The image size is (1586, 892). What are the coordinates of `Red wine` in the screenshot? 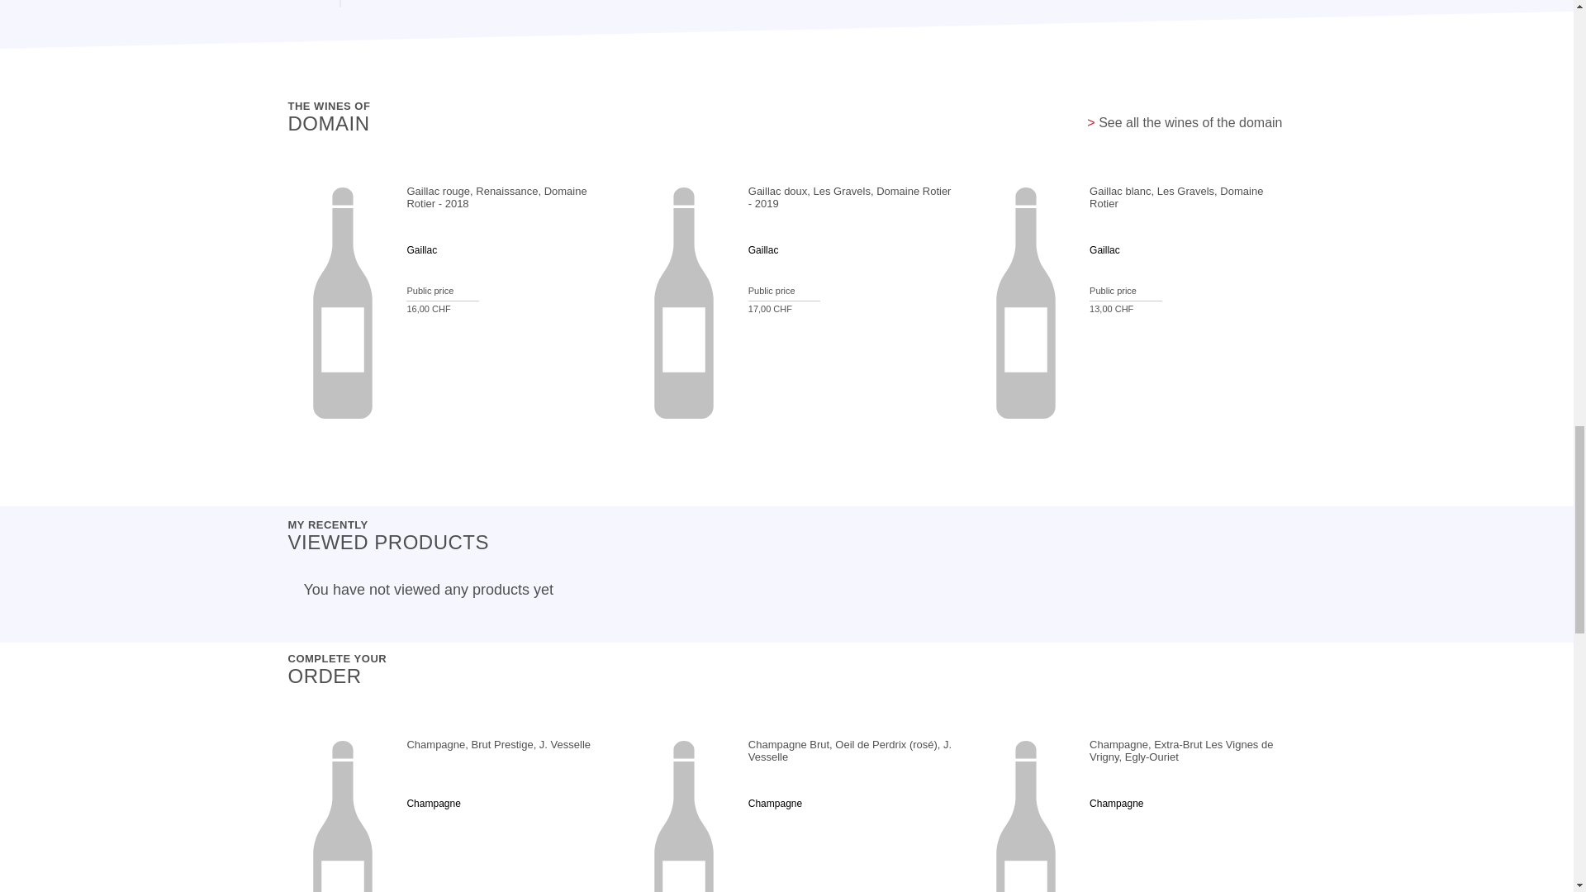 It's located at (422, 270).